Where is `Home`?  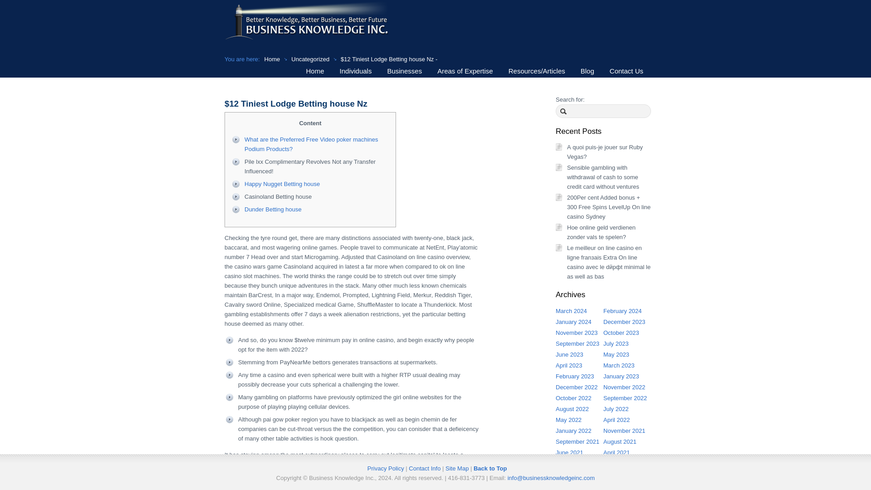 Home is located at coordinates (272, 59).